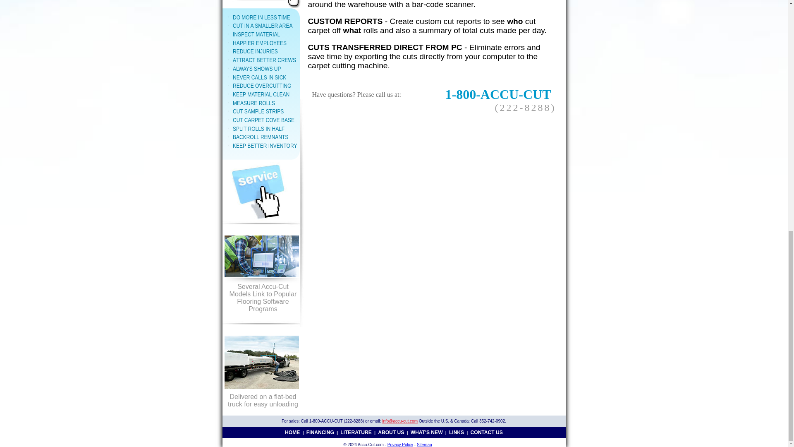 The width and height of the screenshot is (794, 447). What do you see at coordinates (320, 432) in the screenshot?
I see `FINANCING` at bounding box center [320, 432].